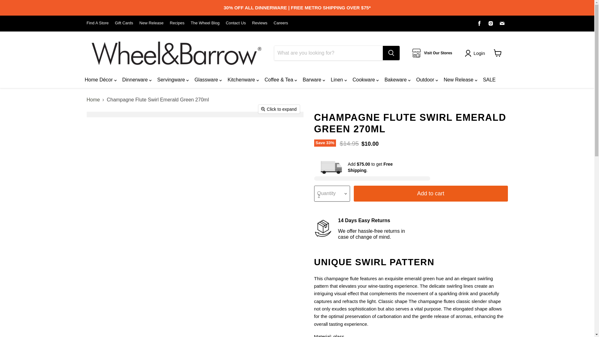  I want to click on The Wheel Blog, so click(205, 23).